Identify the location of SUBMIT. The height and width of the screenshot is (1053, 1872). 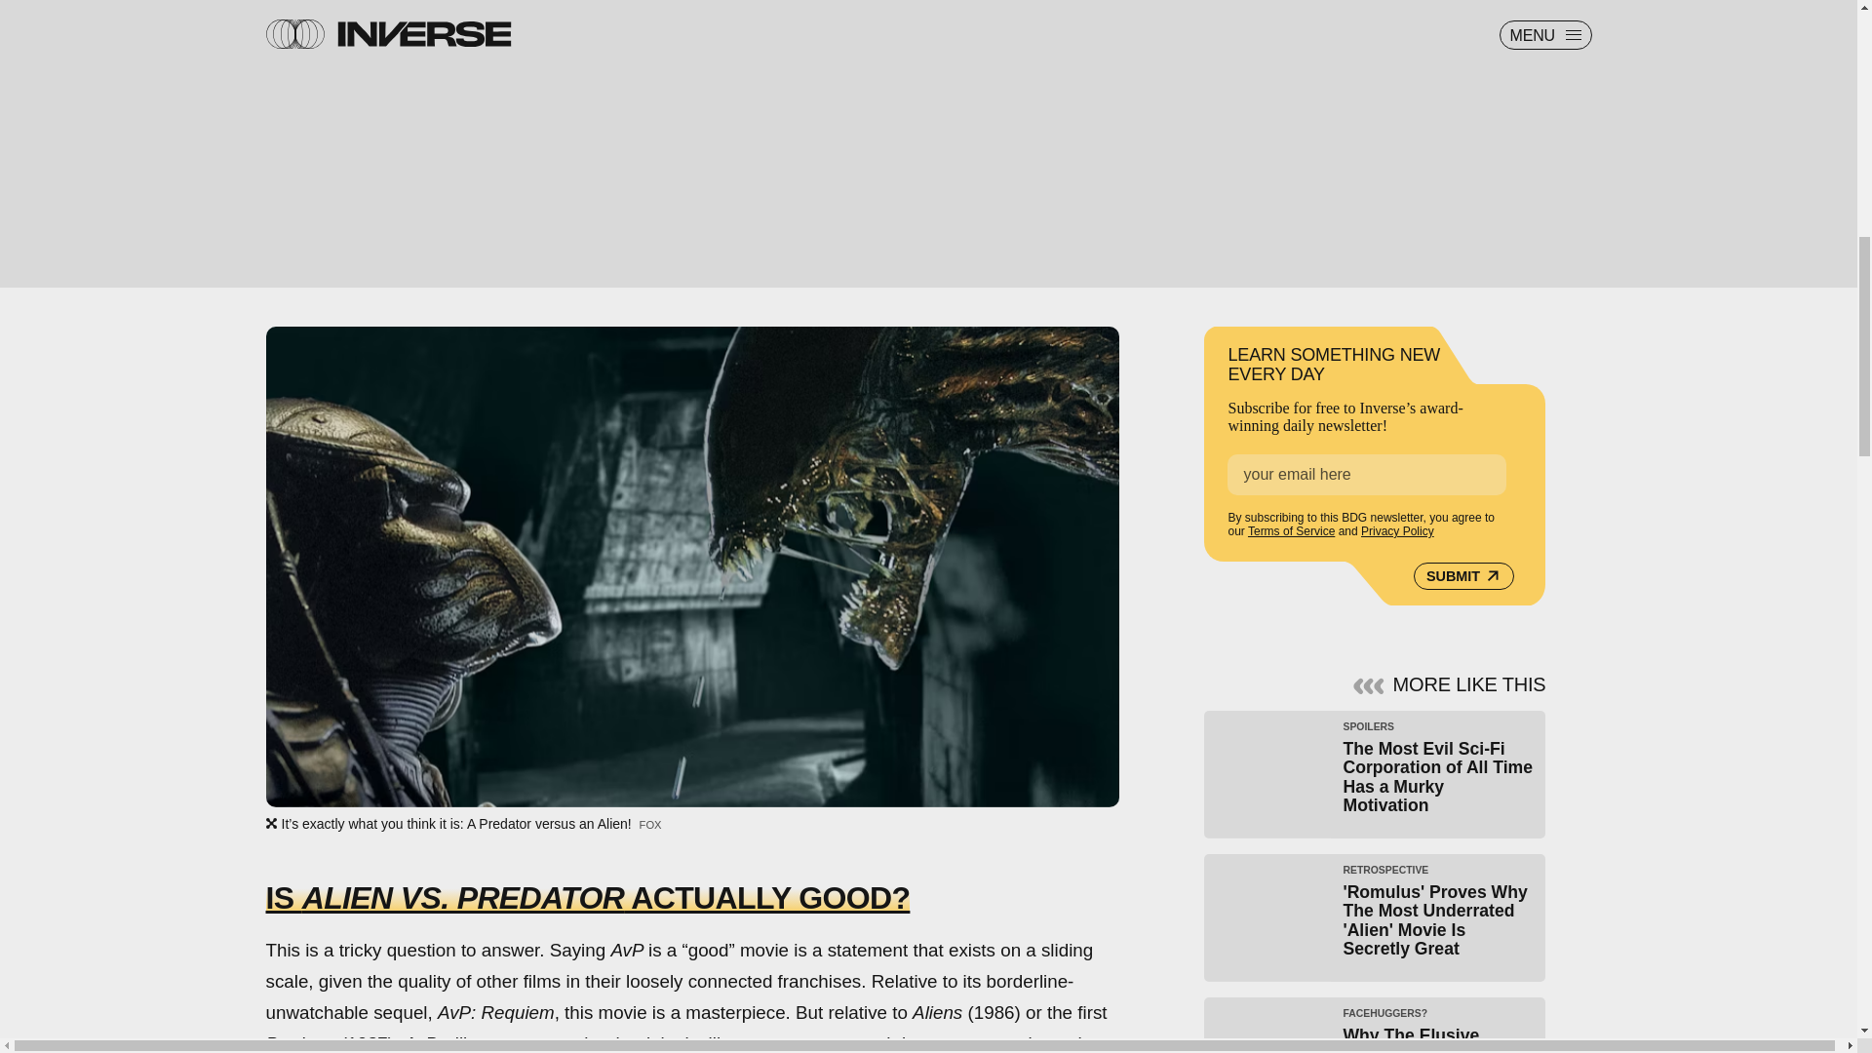
(1375, 1025).